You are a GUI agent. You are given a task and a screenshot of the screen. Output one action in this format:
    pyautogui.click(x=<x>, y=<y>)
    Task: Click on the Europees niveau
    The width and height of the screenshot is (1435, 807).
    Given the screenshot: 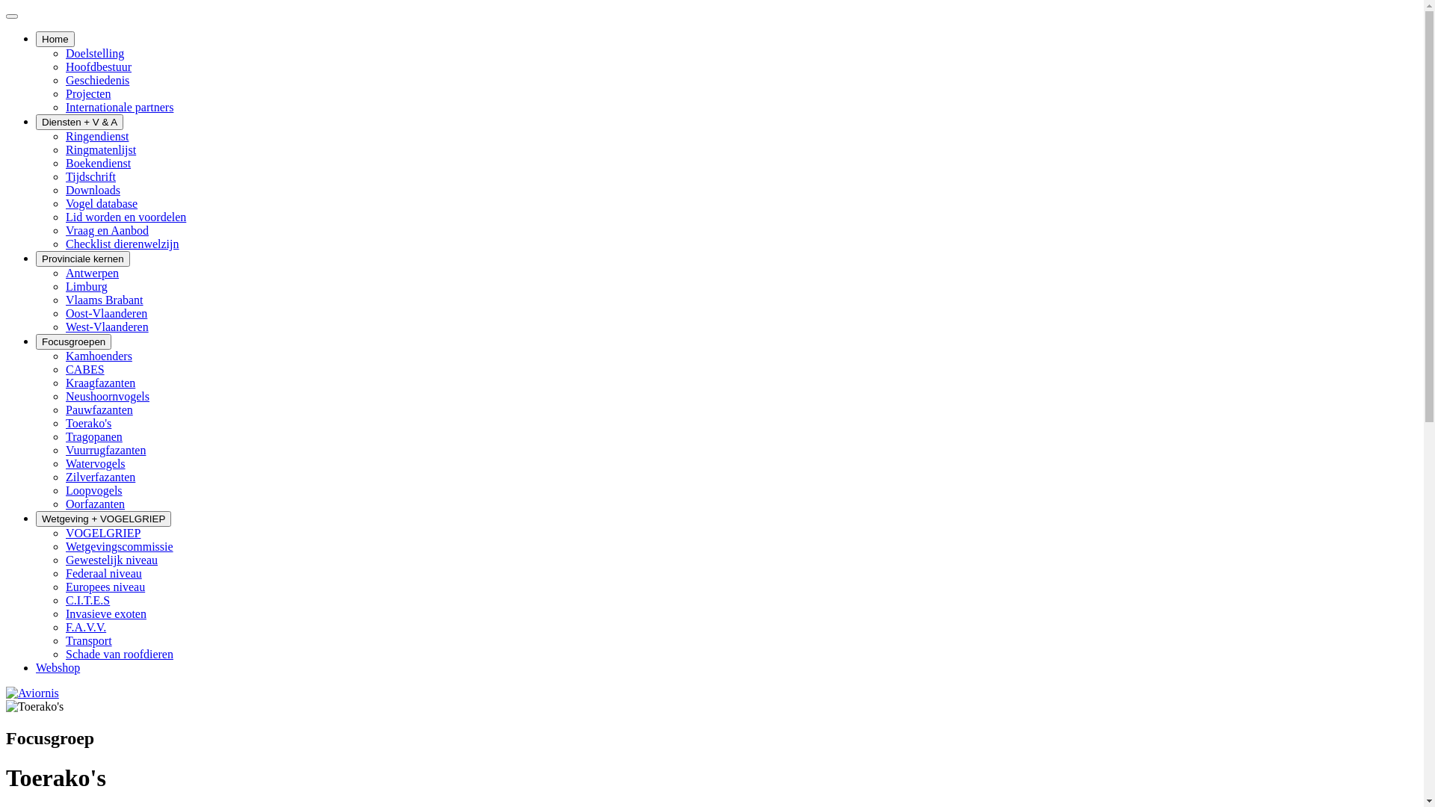 What is the action you would take?
    pyautogui.click(x=105, y=587)
    